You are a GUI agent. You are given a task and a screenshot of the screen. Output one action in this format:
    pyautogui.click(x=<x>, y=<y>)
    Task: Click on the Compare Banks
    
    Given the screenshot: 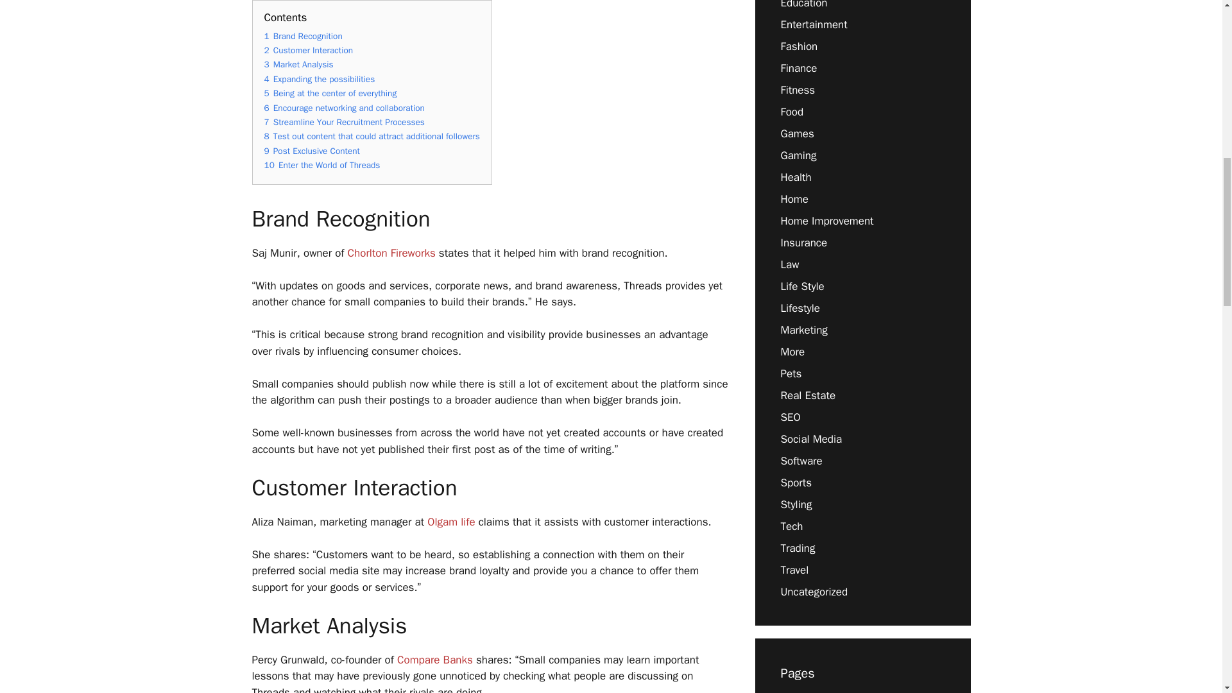 What is the action you would take?
    pyautogui.click(x=435, y=660)
    